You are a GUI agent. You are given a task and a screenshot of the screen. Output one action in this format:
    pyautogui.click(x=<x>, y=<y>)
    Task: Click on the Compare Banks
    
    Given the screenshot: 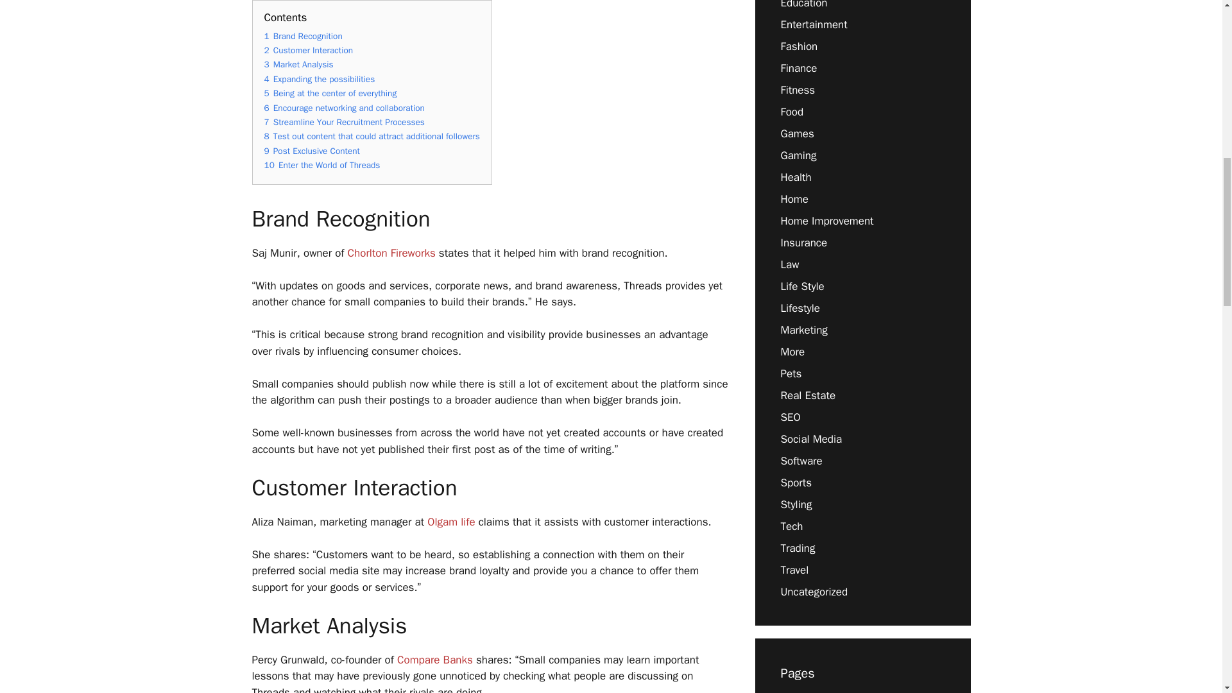 What is the action you would take?
    pyautogui.click(x=435, y=660)
    